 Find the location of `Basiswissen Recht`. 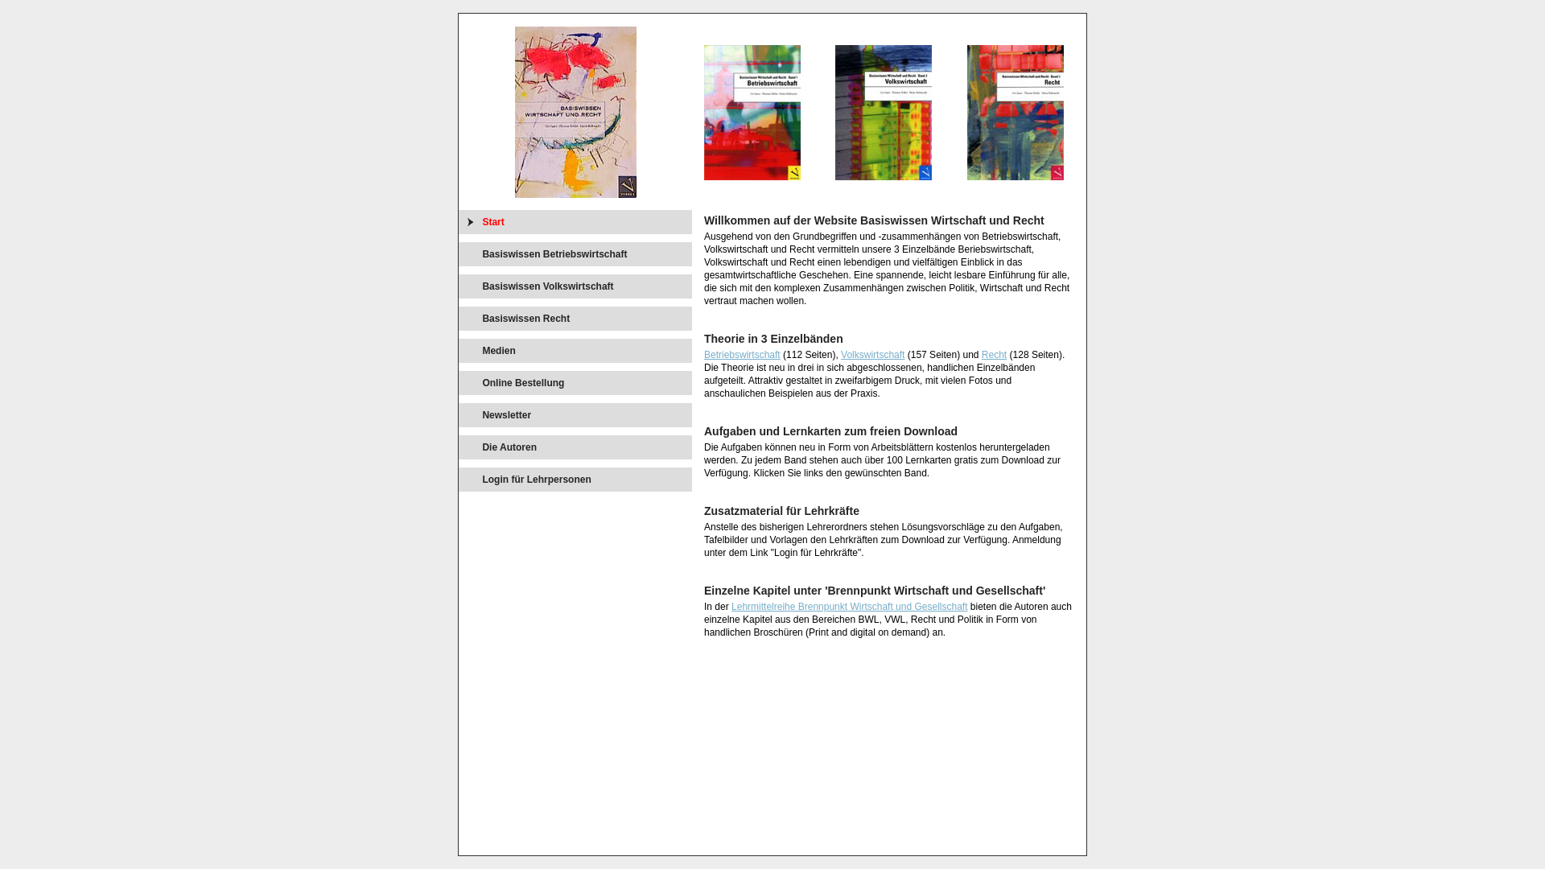

Basiswissen Recht is located at coordinates (528, 319).